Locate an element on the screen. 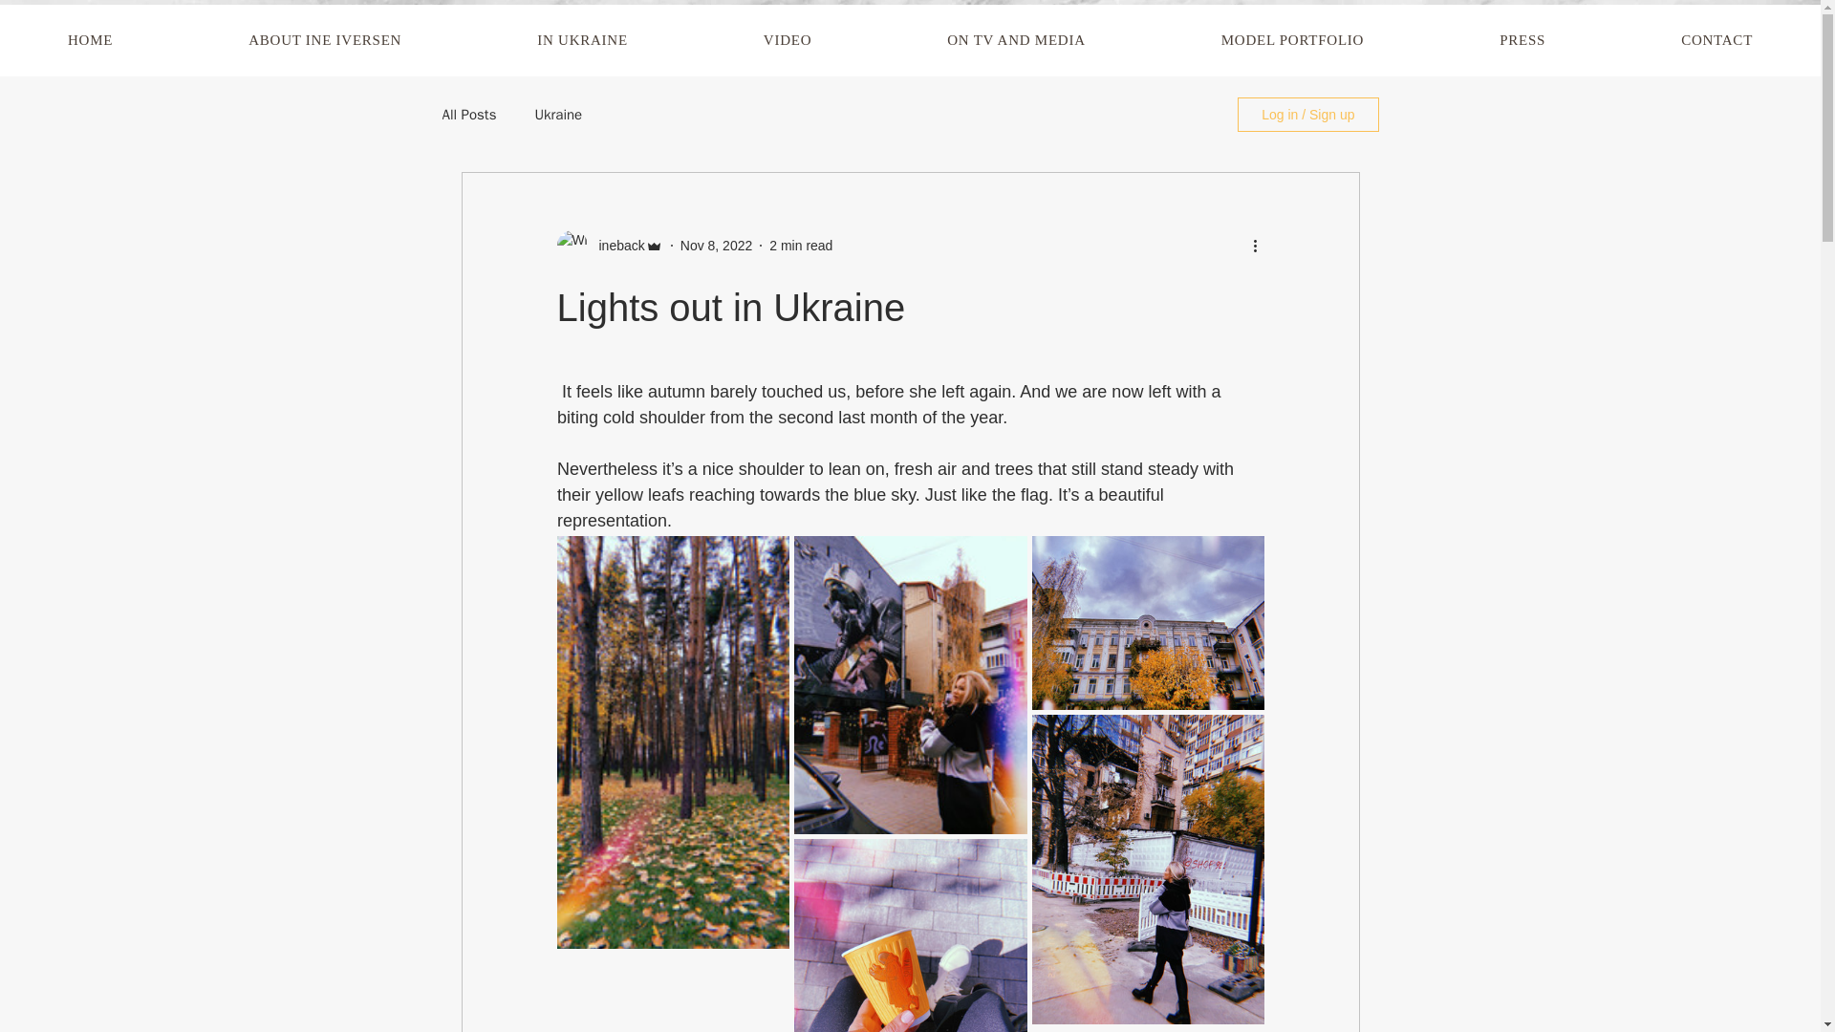 This screenshot has width=1835, height=1032. IN UKRAINE is located at coordinates (582, 40).